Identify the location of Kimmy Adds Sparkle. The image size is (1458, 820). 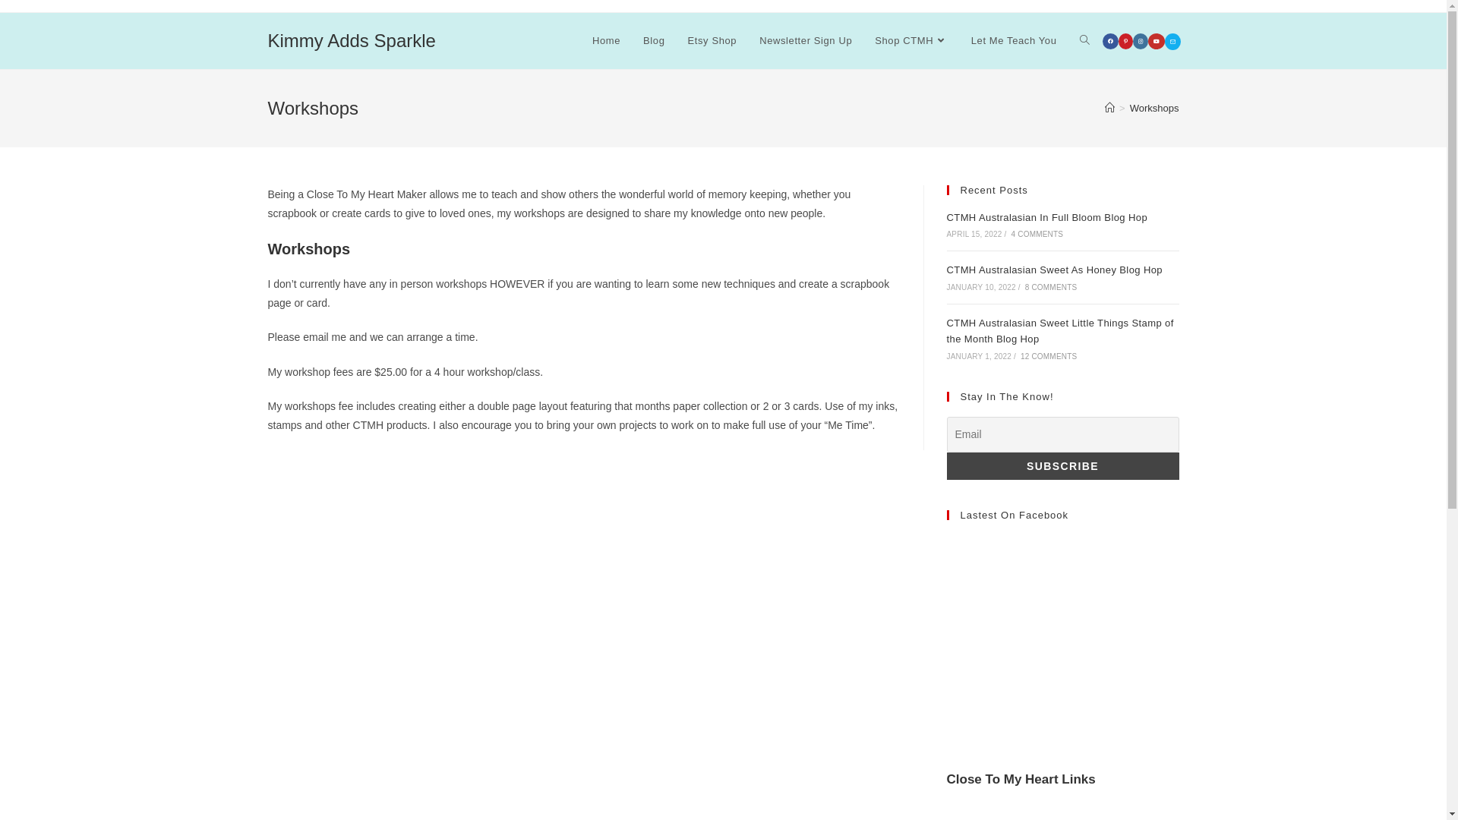
(351, 41).